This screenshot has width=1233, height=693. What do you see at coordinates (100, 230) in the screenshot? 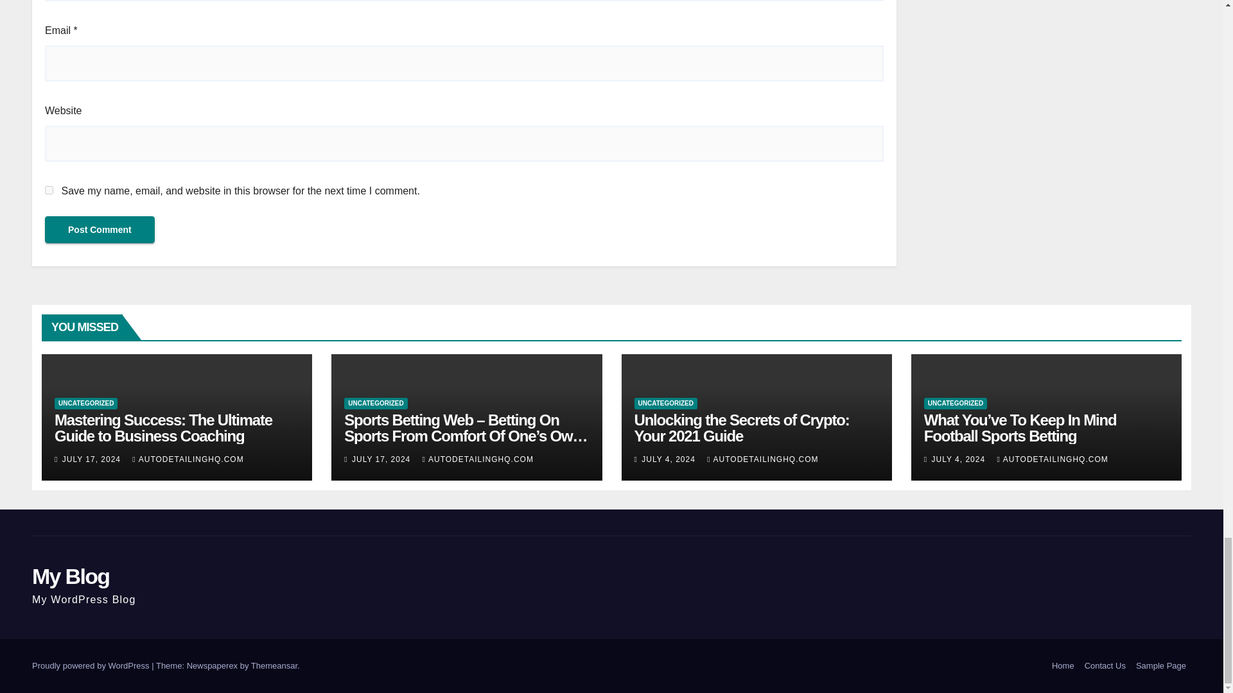
I see `Post Comment` at bounding box center [100, 230].